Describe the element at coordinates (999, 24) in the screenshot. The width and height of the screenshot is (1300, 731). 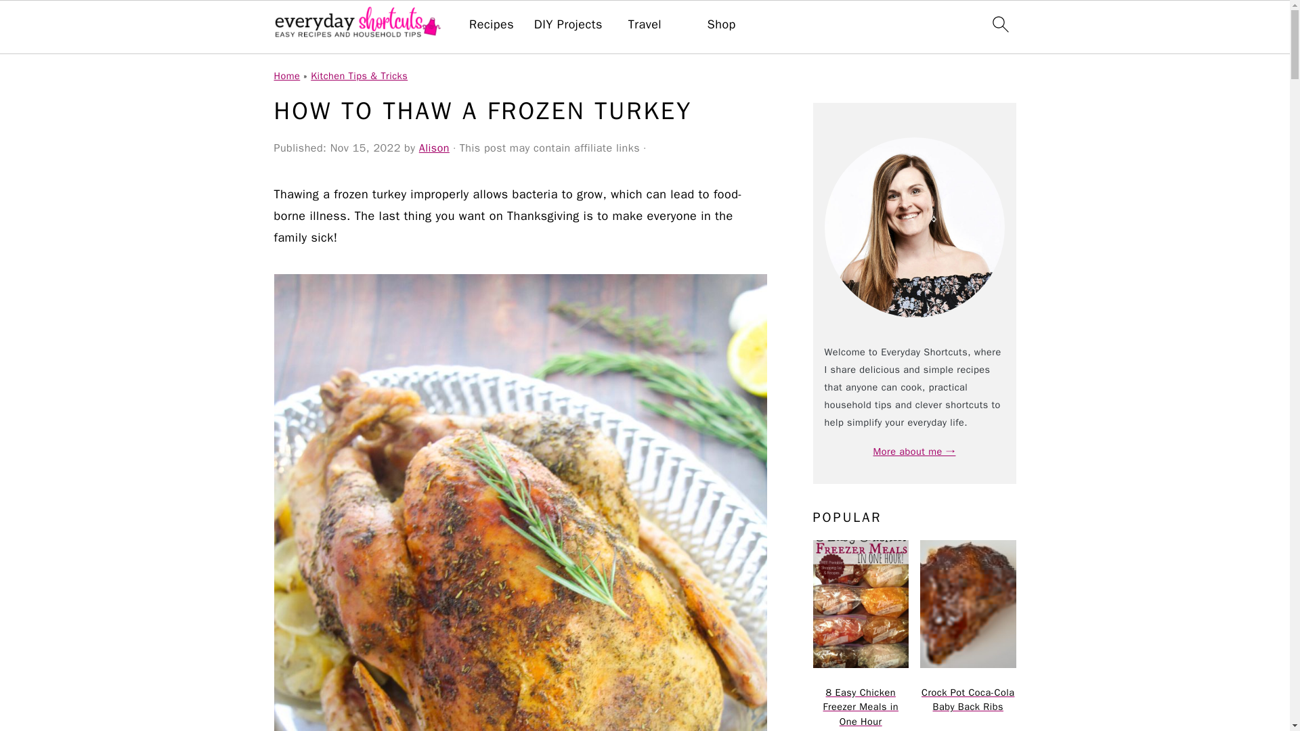
I see `search icon` at that location.